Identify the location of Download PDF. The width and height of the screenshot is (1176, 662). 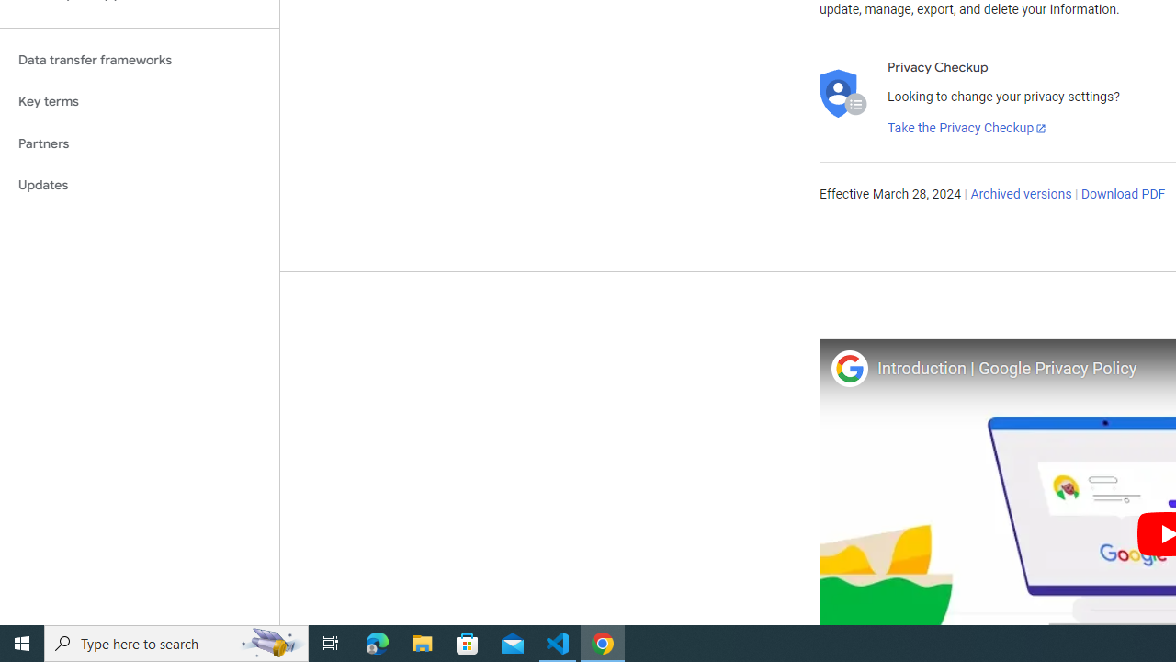
(1123, 195).